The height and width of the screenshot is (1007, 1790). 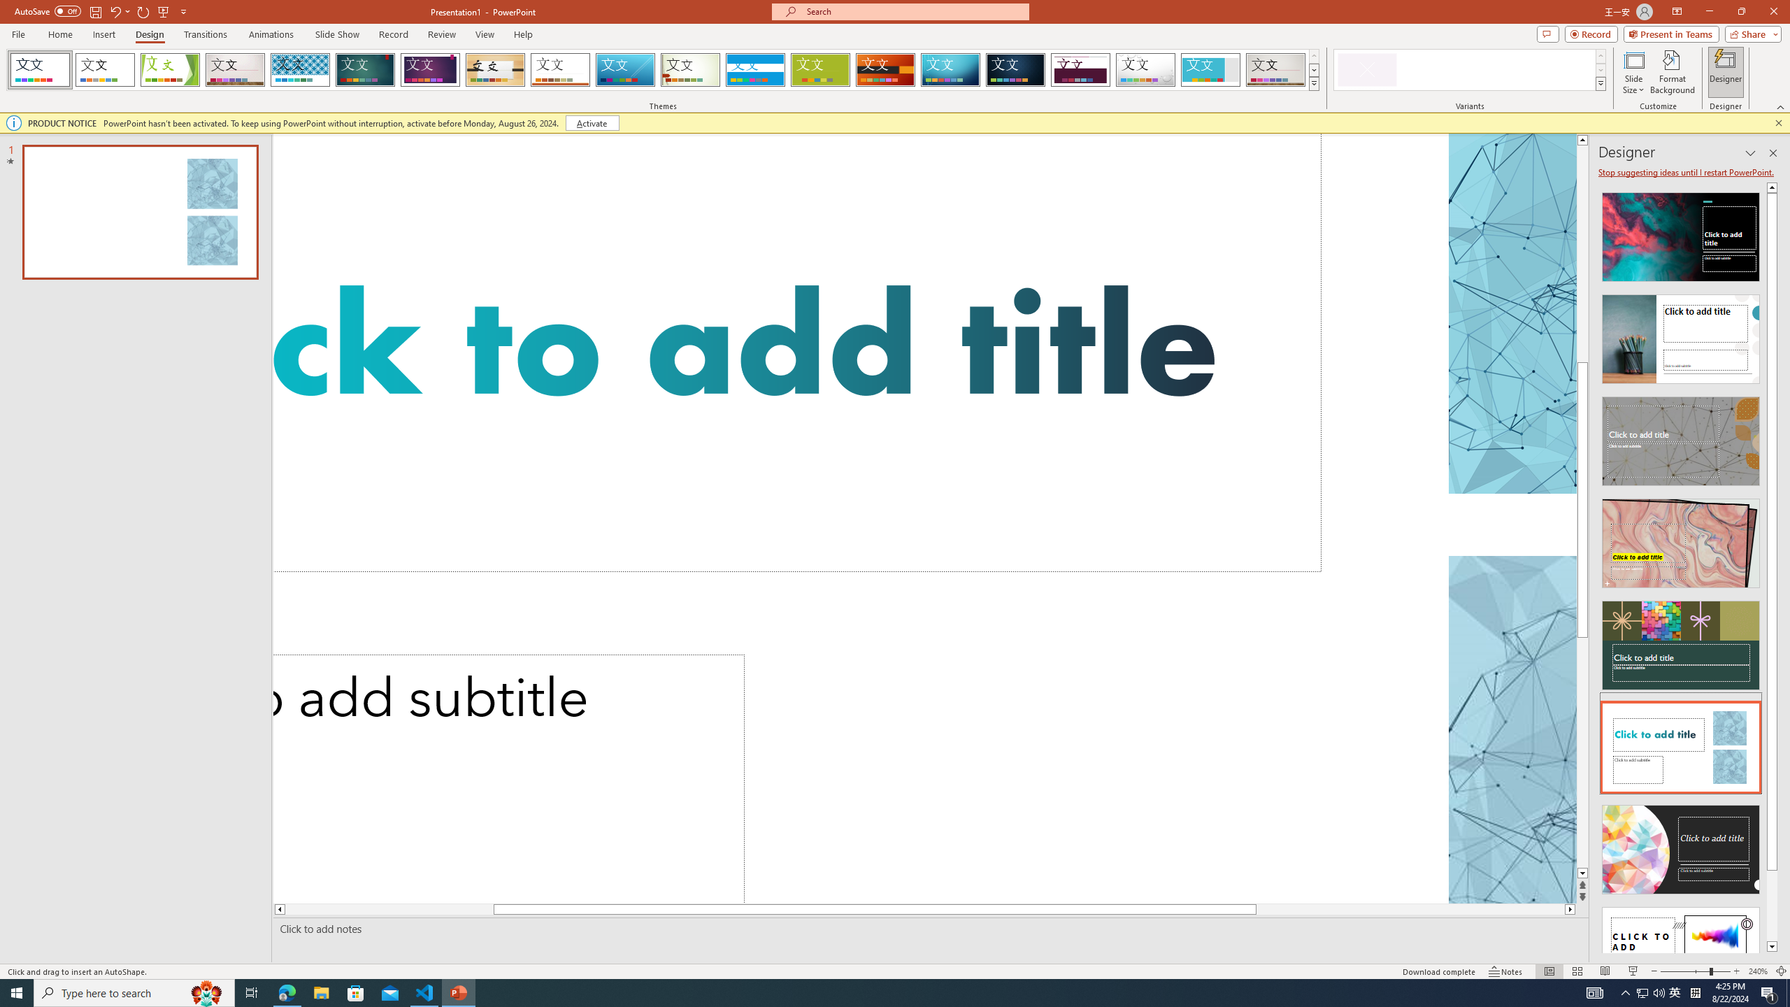 I want to click on Frame, so click(x=1211, y=70).